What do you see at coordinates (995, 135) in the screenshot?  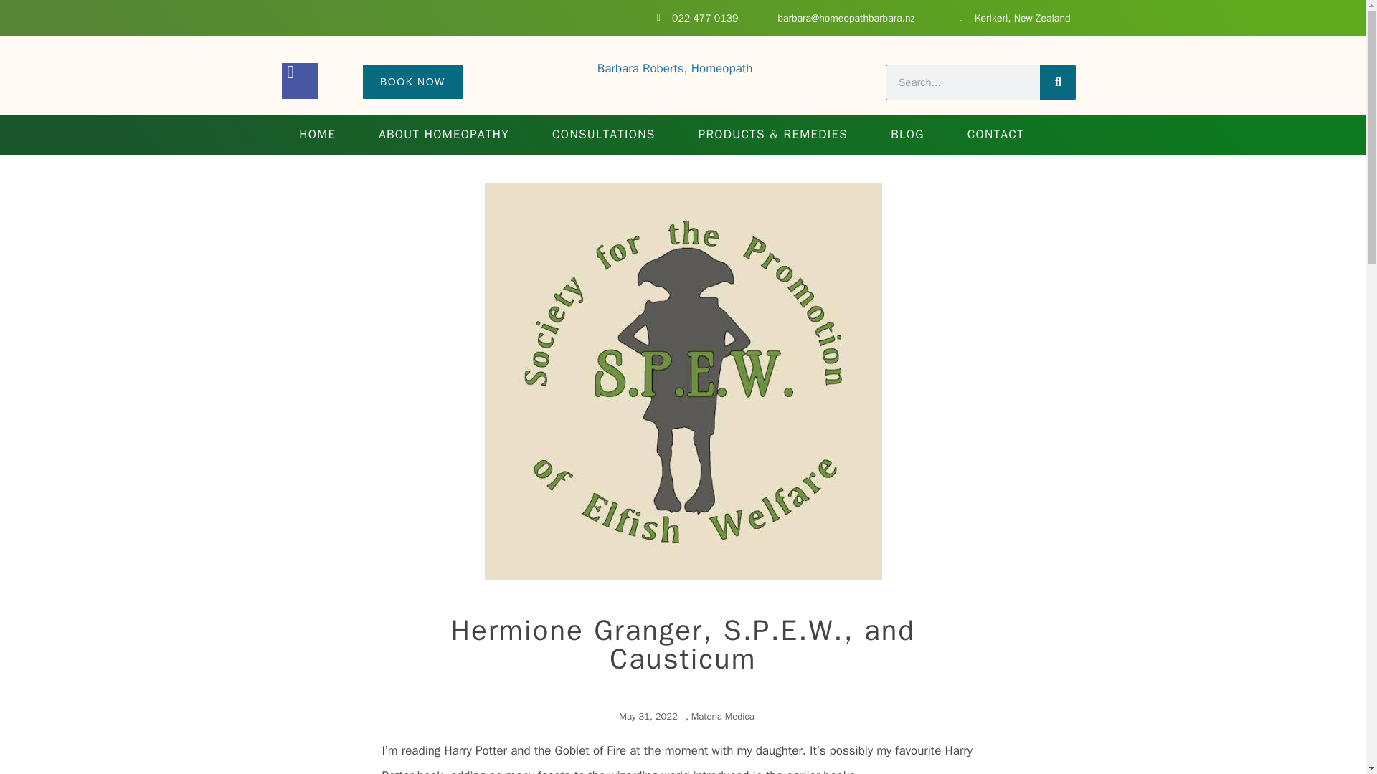 I see `CONTACT` at bounding box center [995, 135].